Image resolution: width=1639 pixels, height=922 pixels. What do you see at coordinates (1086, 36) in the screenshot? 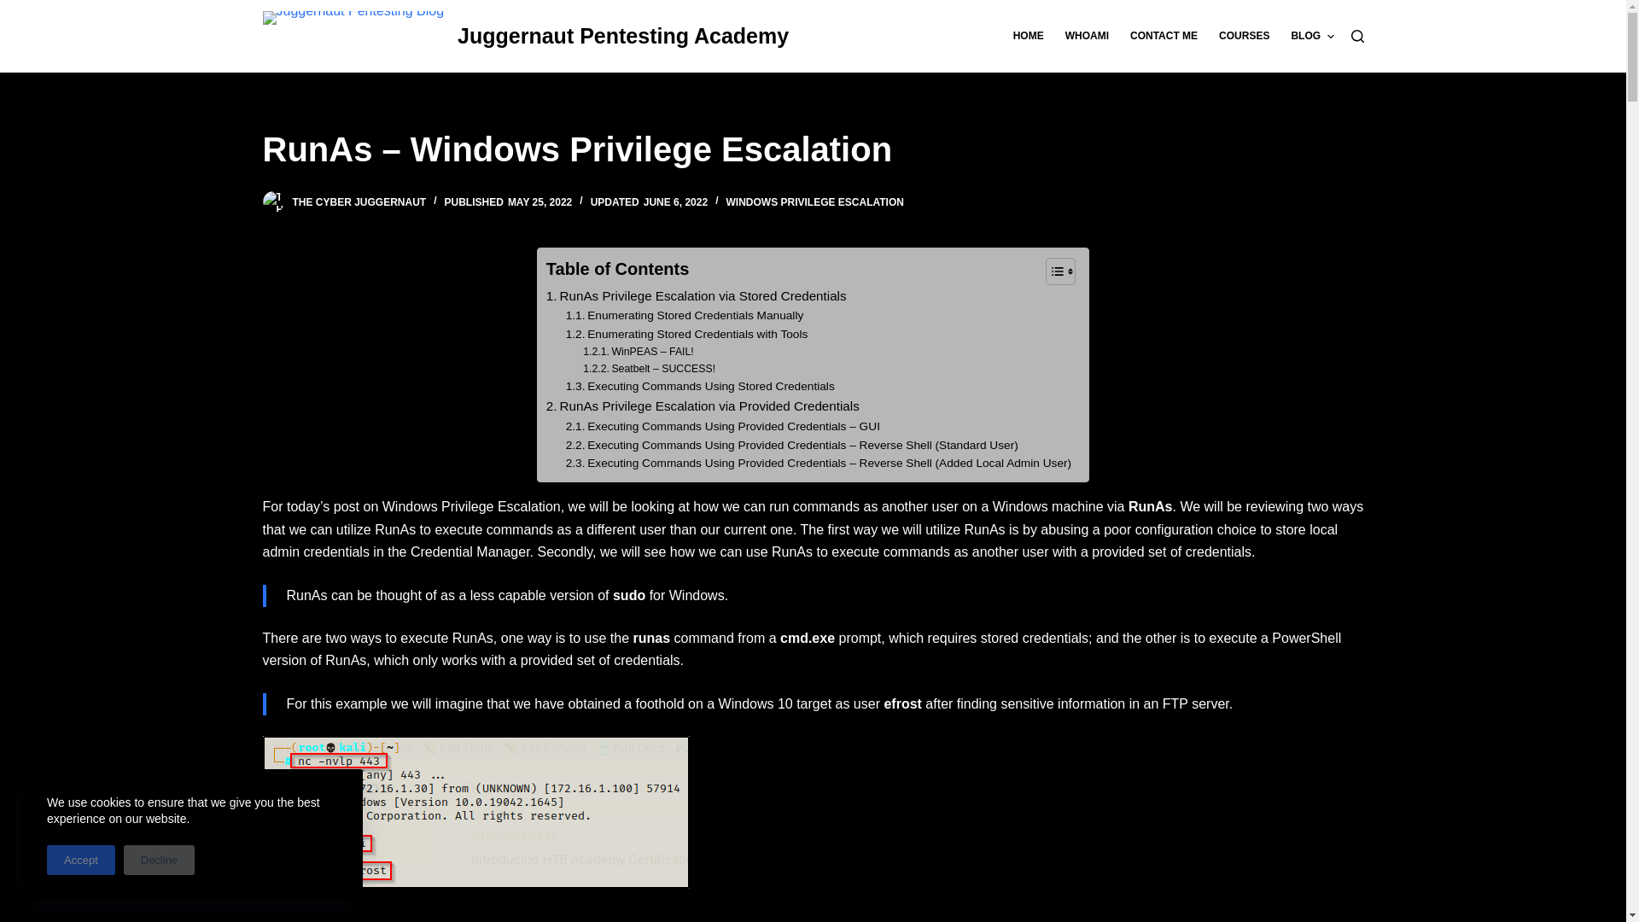
I see `WHOAMI` at bounding box center [1086, 36].